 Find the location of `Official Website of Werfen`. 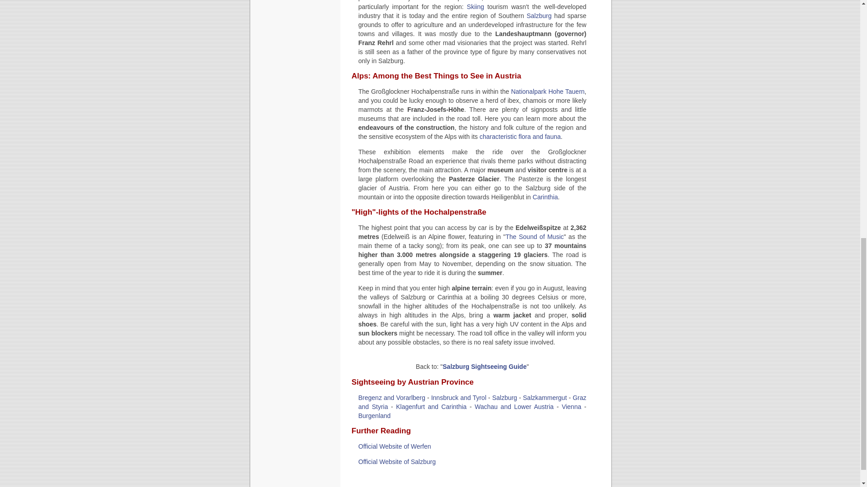

Official Website of Werfen is located at coordinates (395, 446).